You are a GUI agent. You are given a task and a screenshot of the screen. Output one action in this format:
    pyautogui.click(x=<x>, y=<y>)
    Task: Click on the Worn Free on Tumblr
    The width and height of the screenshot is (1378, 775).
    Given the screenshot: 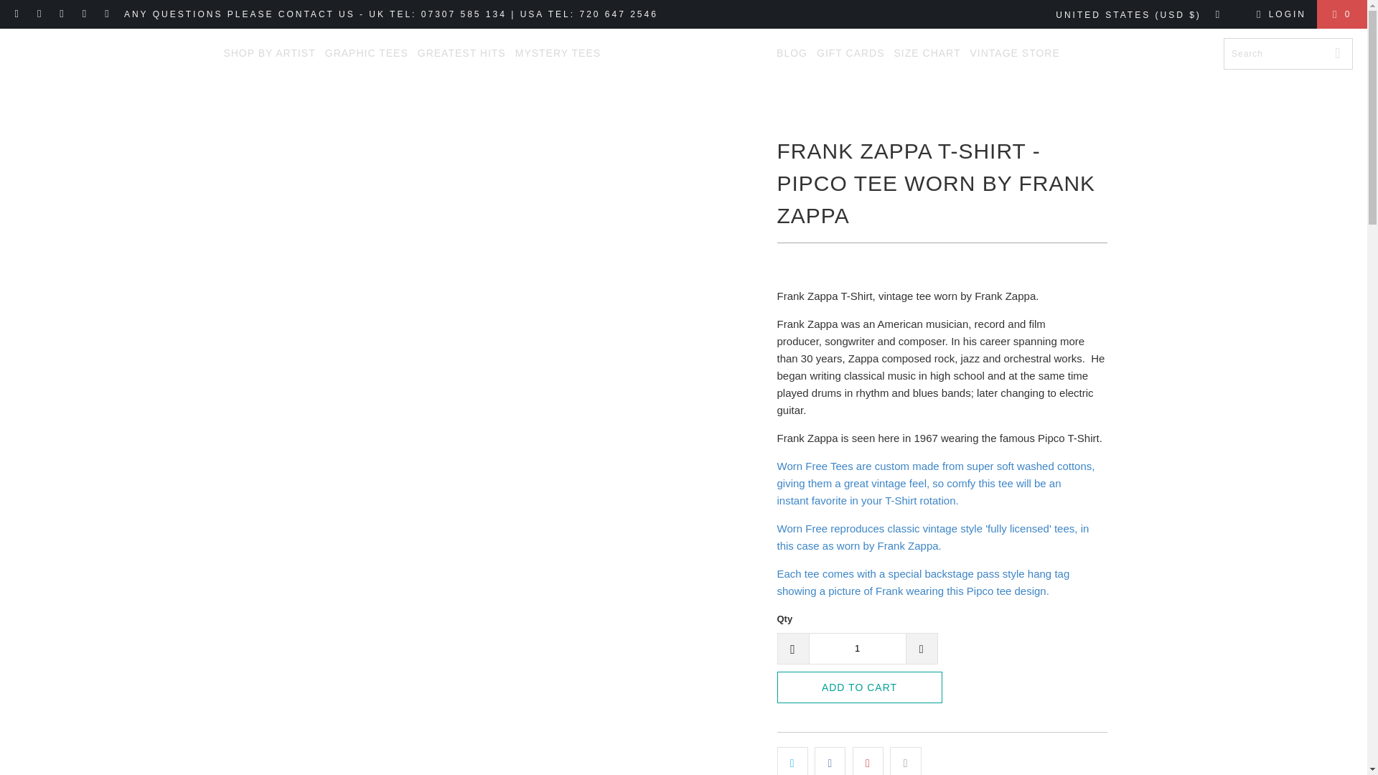 What is the action you would take?
    pyautogui.click(x=85, y=14)
    